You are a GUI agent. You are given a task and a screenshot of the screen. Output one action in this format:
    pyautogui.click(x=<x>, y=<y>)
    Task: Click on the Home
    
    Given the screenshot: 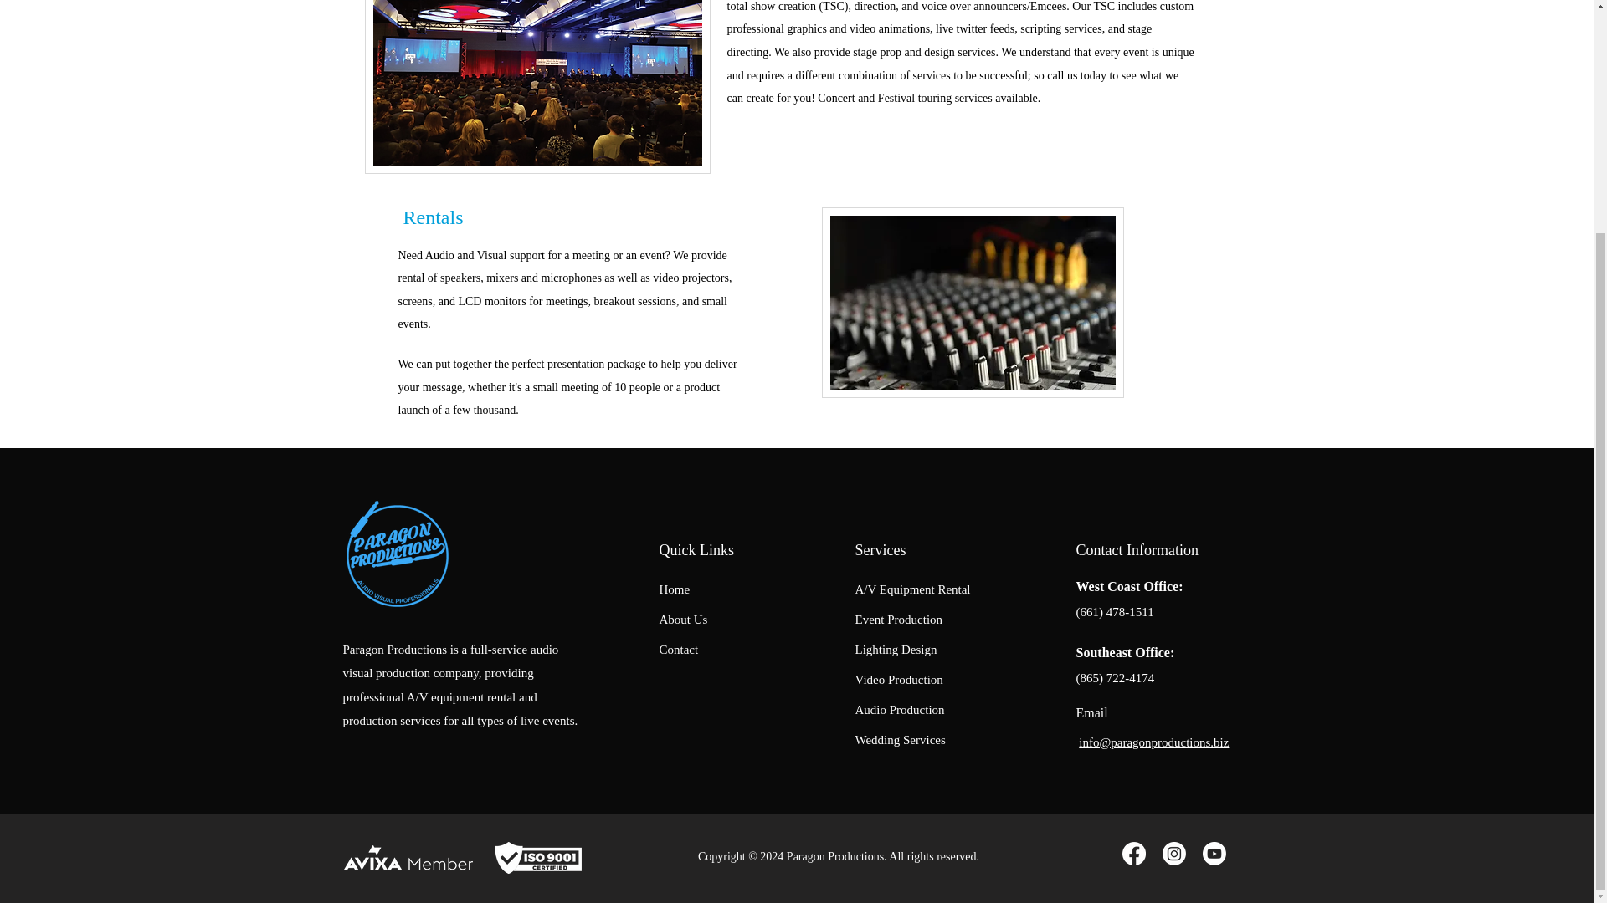 What is the action you would take?
    pyautogui.click(x=675, y=589)
    